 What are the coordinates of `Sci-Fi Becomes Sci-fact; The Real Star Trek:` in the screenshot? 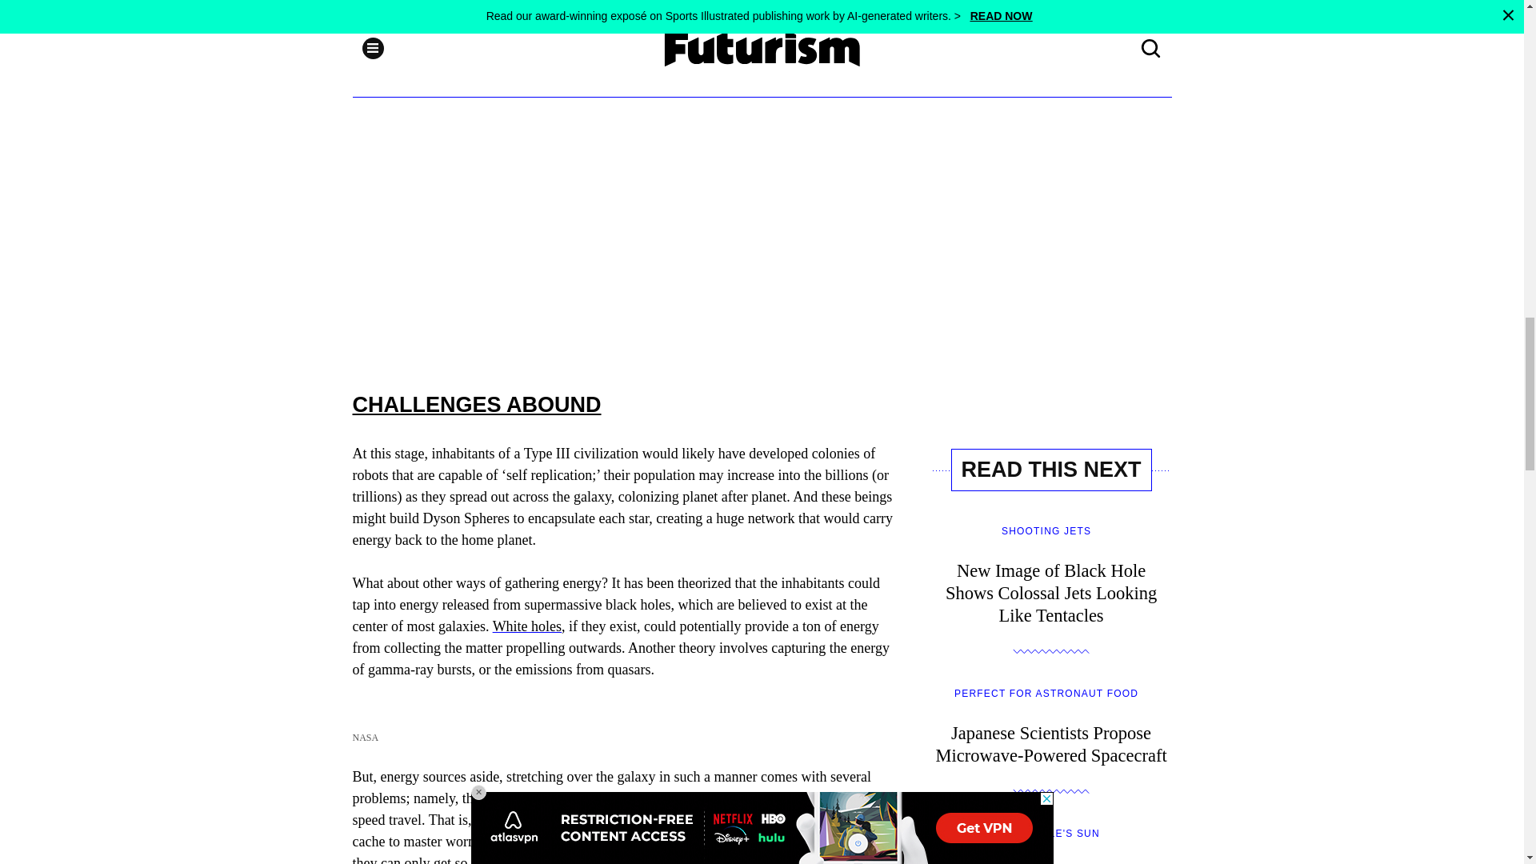 It's located at (654, 819).